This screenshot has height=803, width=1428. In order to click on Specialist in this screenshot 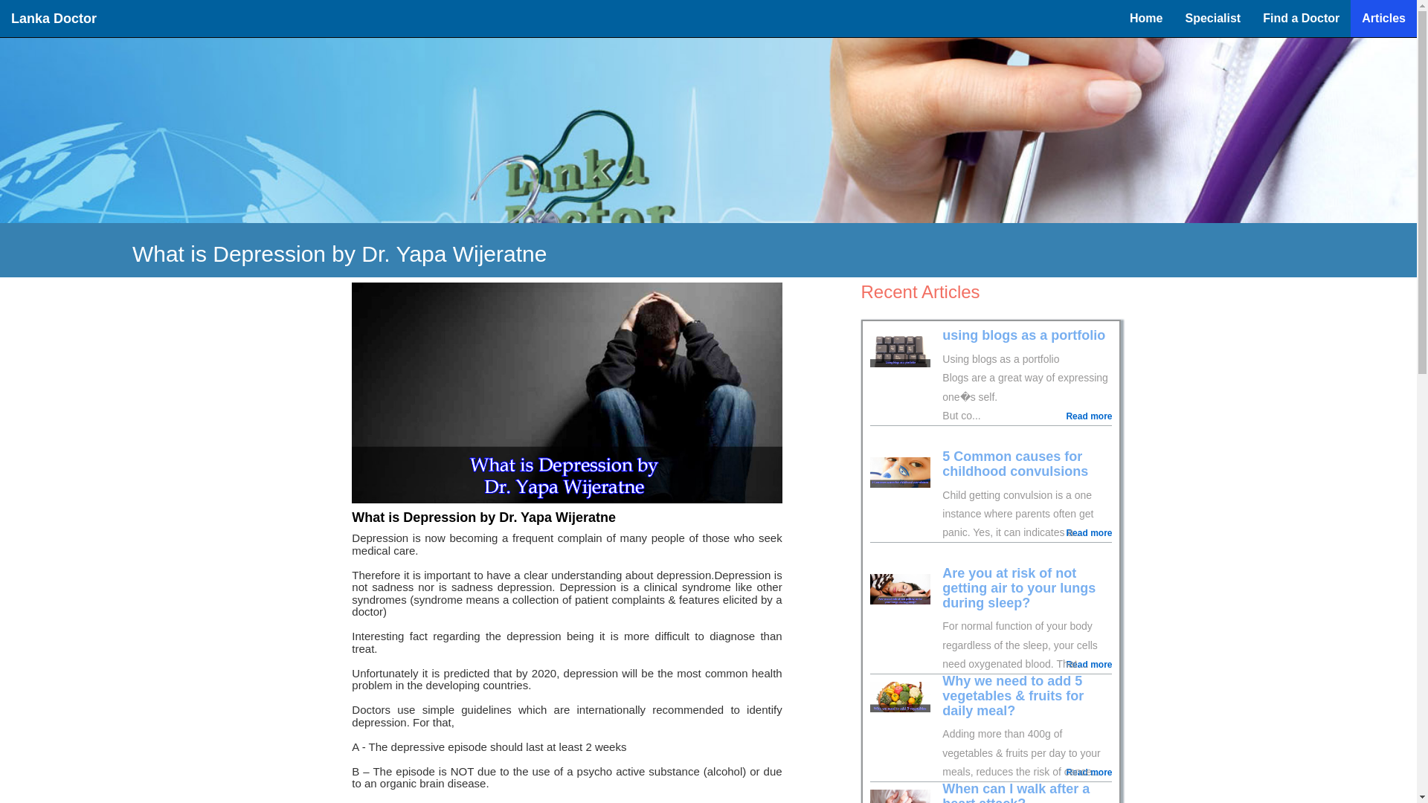, I will do `click(1212, 18)`.